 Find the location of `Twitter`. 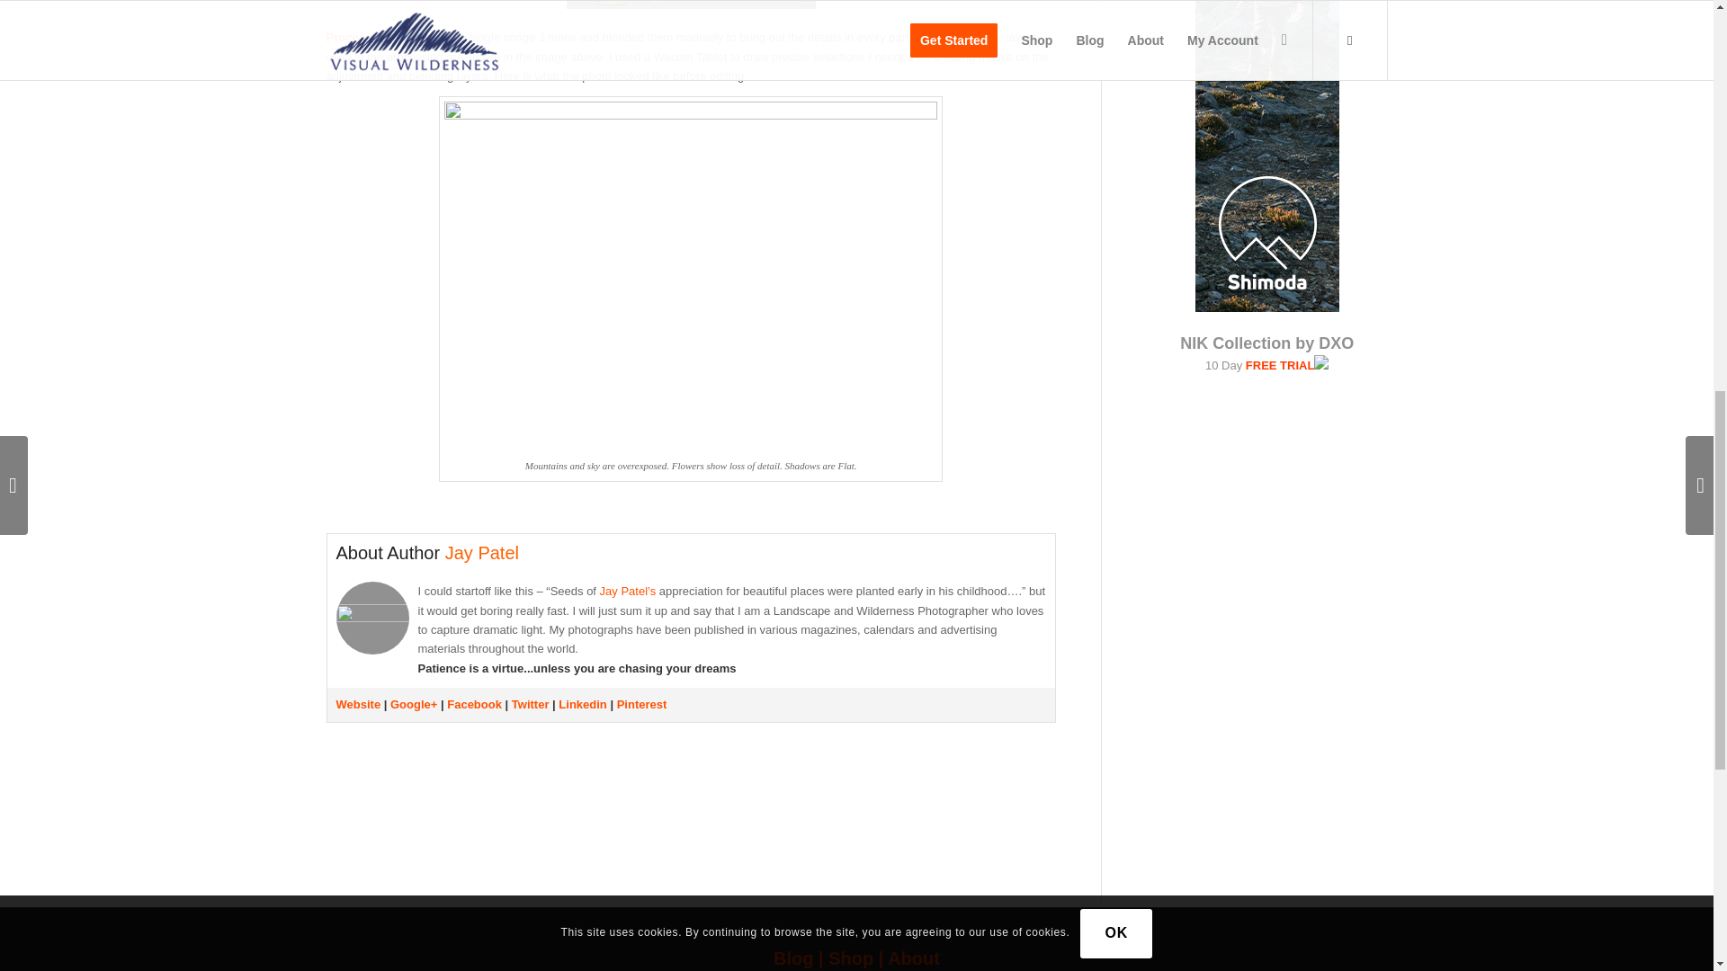

Twitter is located at coordinates (530, 704).